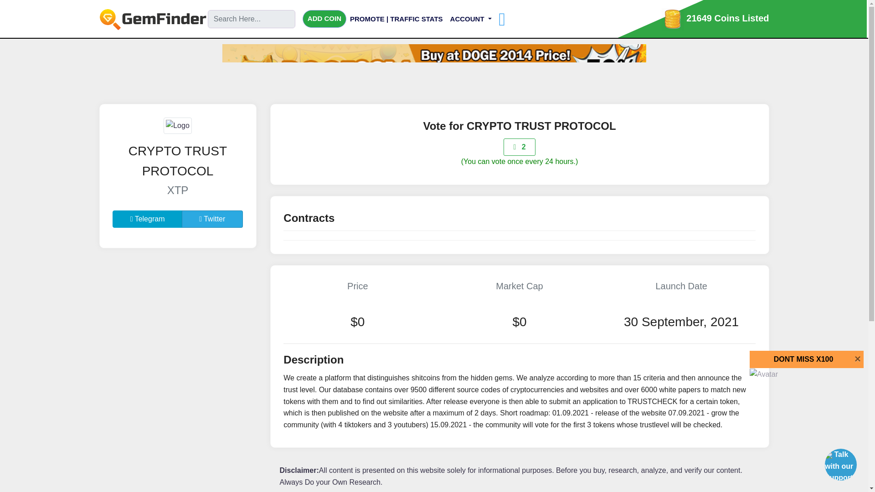  What do you see at coordinates (519, 147) in the screenshot?
I see `2` at bounding box center [519, 147].